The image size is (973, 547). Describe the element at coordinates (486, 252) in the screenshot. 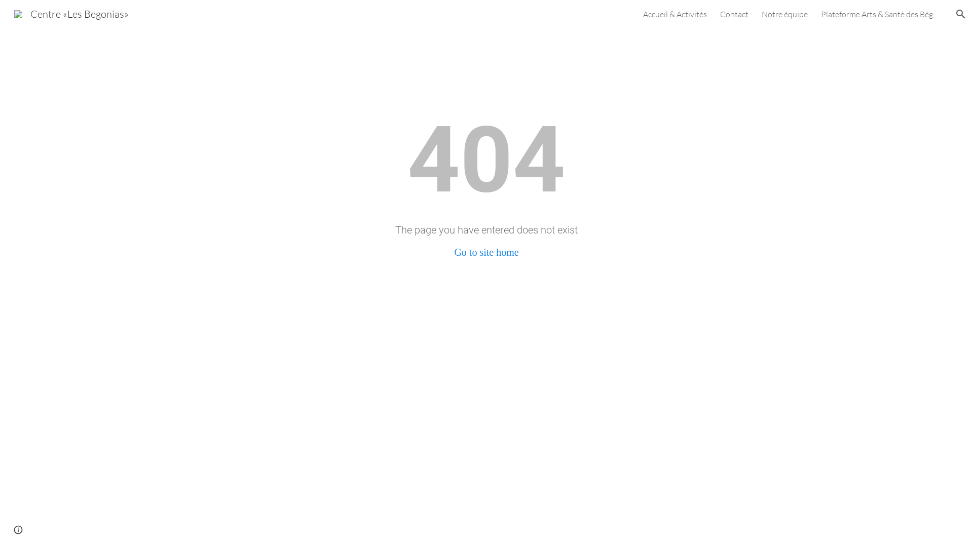

I see `Go to site home` at that location.